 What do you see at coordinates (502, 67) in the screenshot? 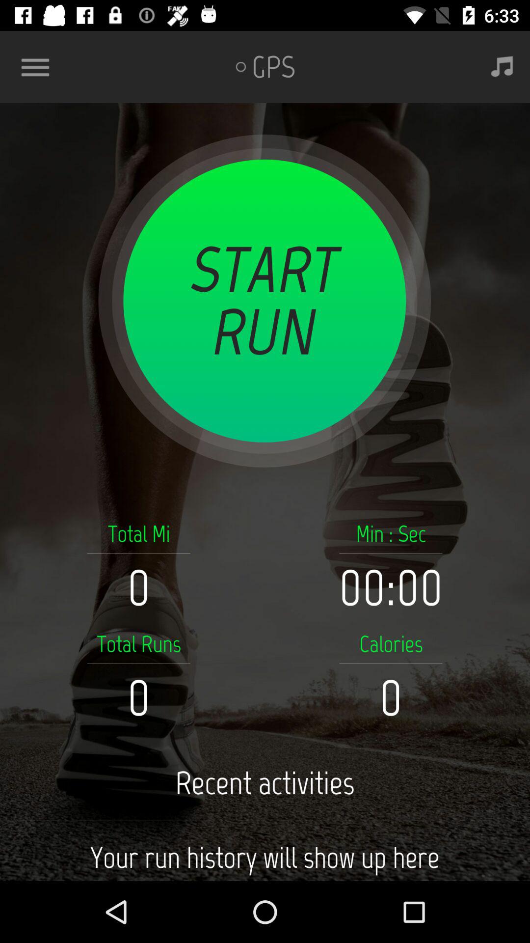
I see `tap item next to gps` at bounding box center [502, 67].